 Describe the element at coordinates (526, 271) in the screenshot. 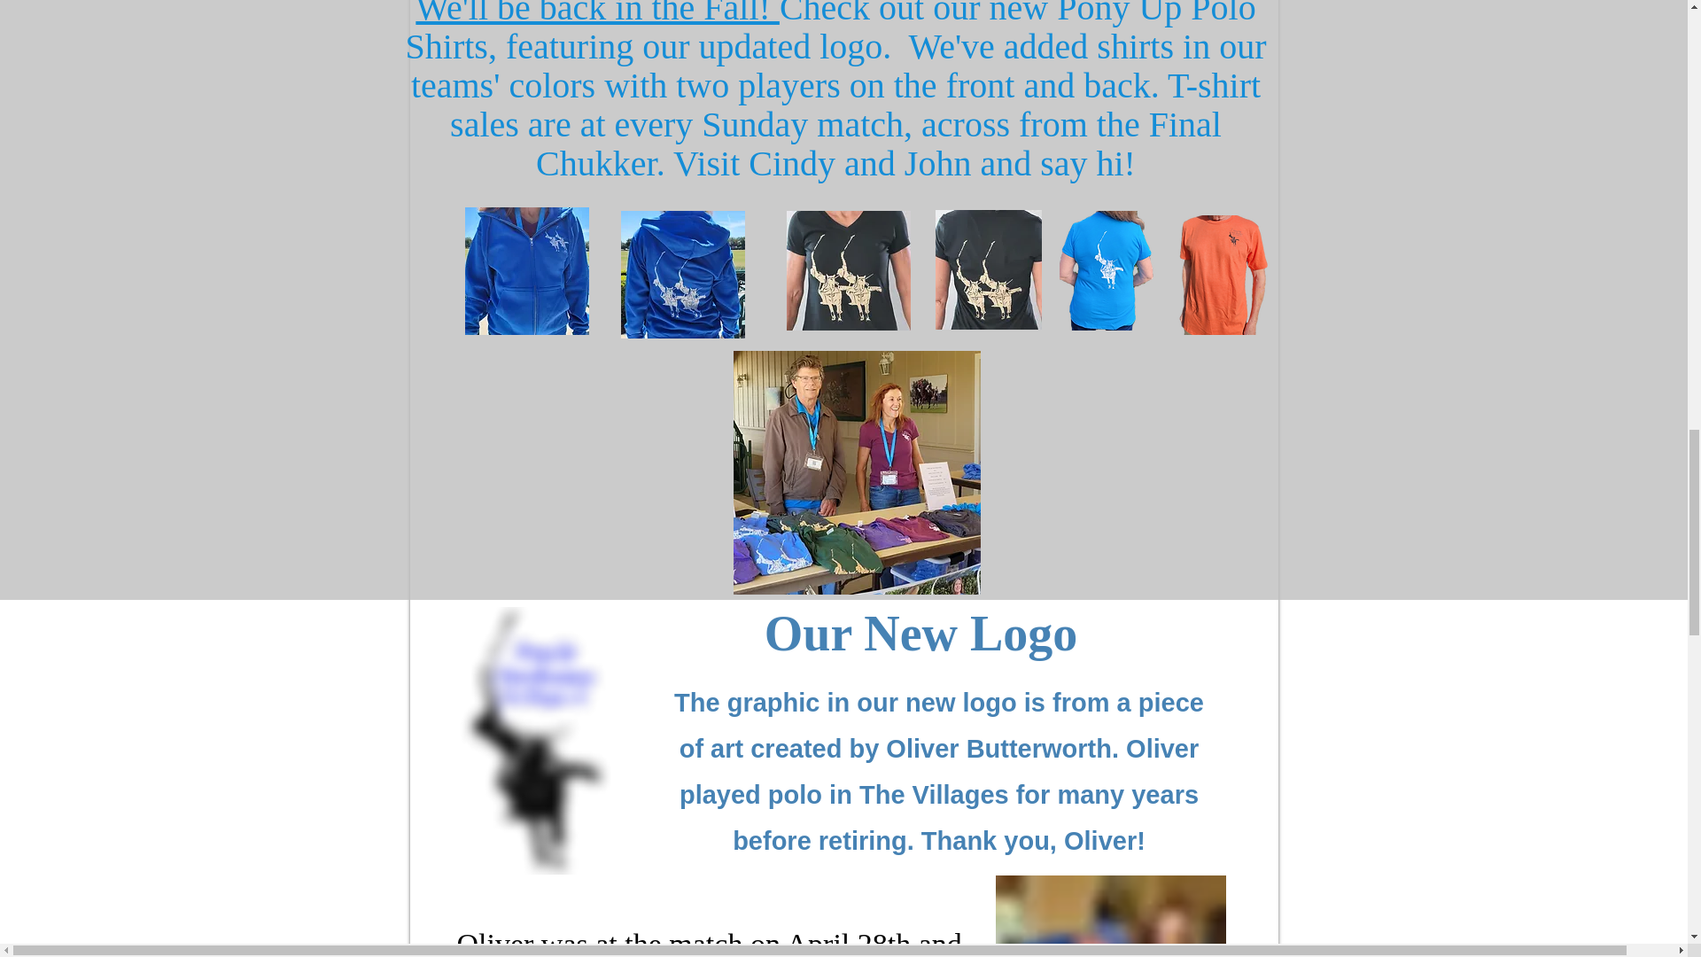

I see `bluesweatfront.jpg` at that location.